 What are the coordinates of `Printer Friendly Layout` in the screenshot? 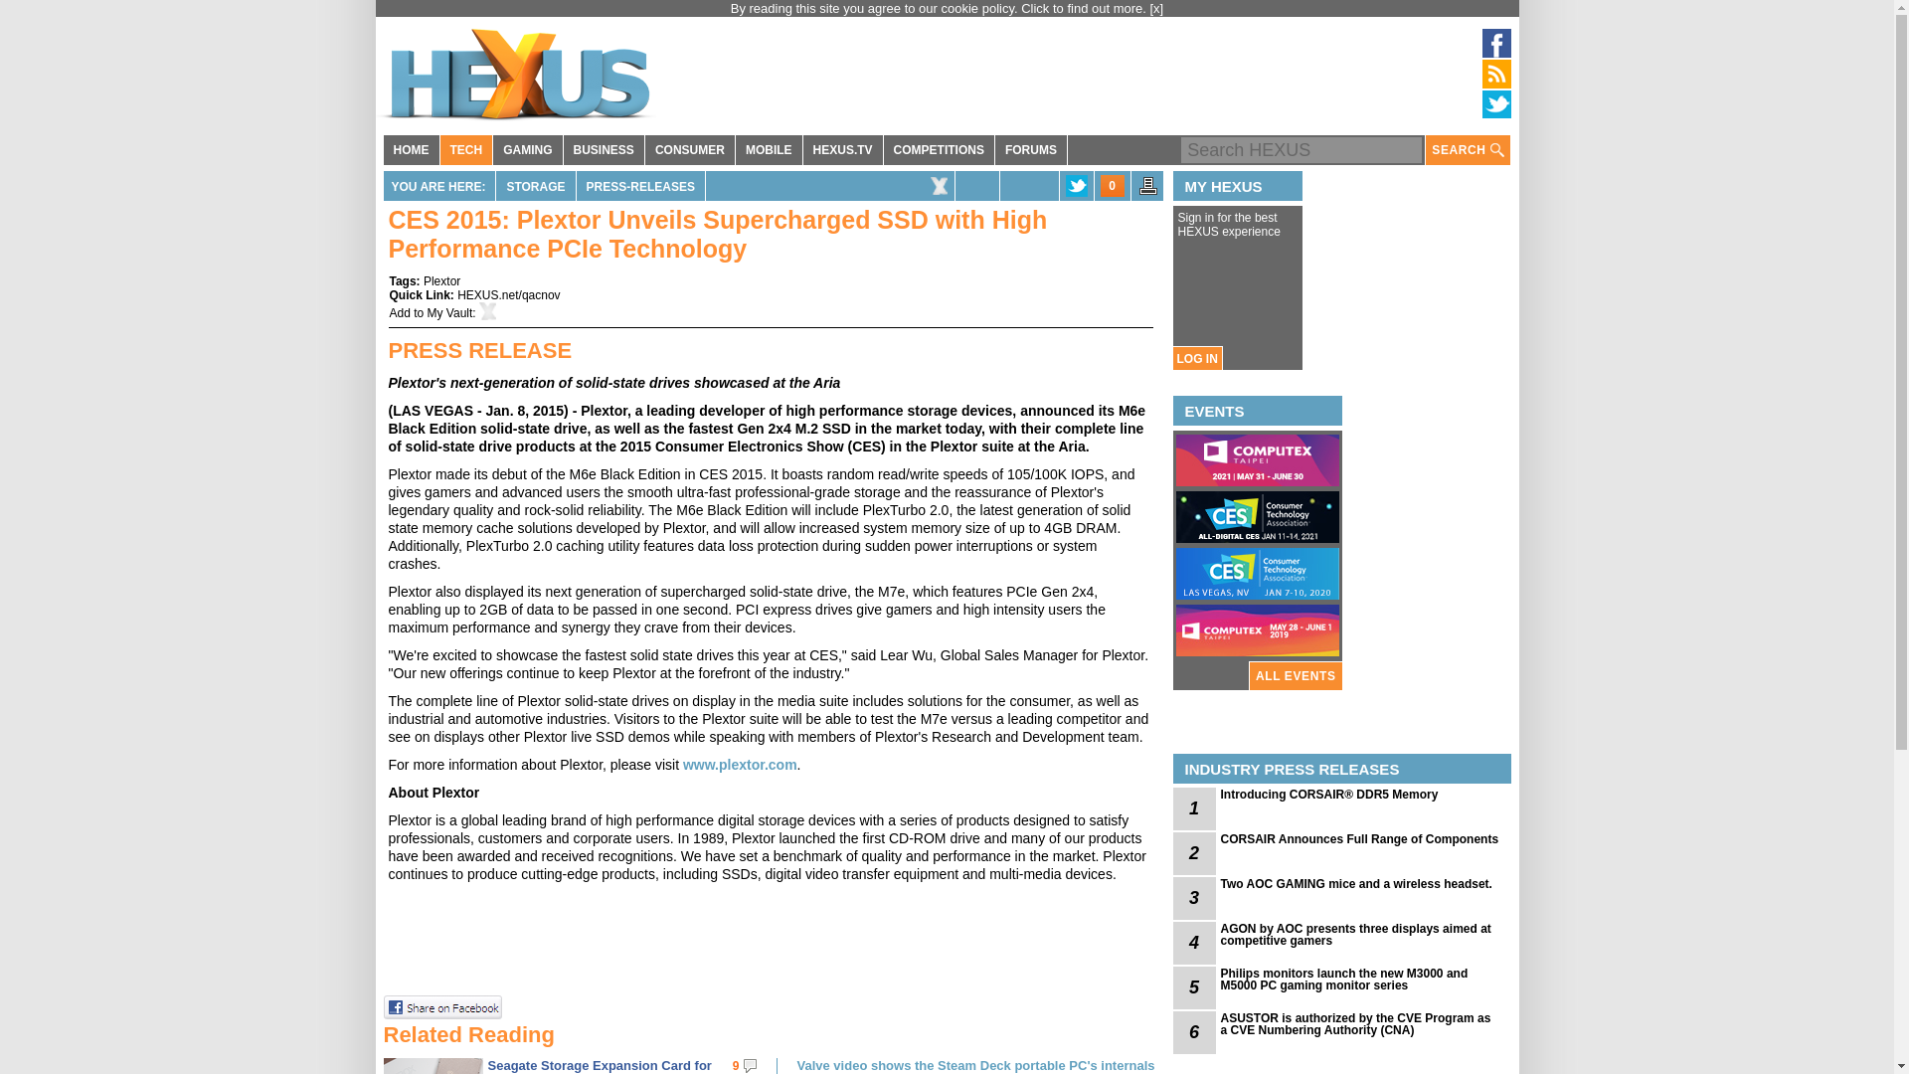 It's located at (1147, 191).